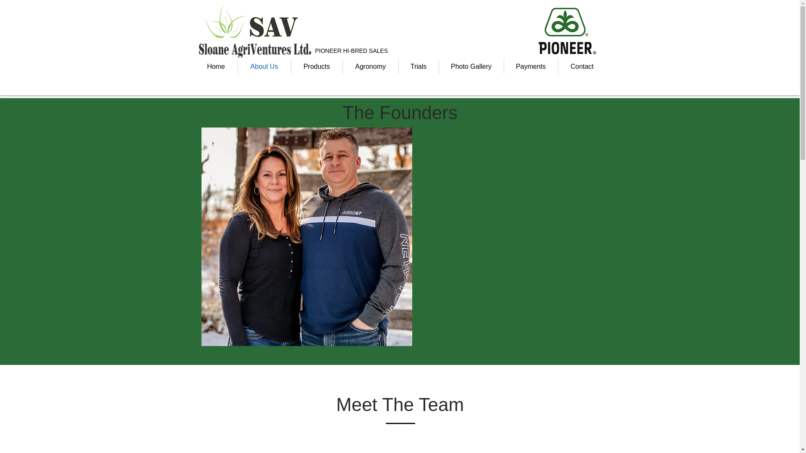 The height and width of the screenshot is (453, 806). What do you see at coordinates (419, 66) in the screenshot?
I see `Trials` at bounding box center [419, 66].